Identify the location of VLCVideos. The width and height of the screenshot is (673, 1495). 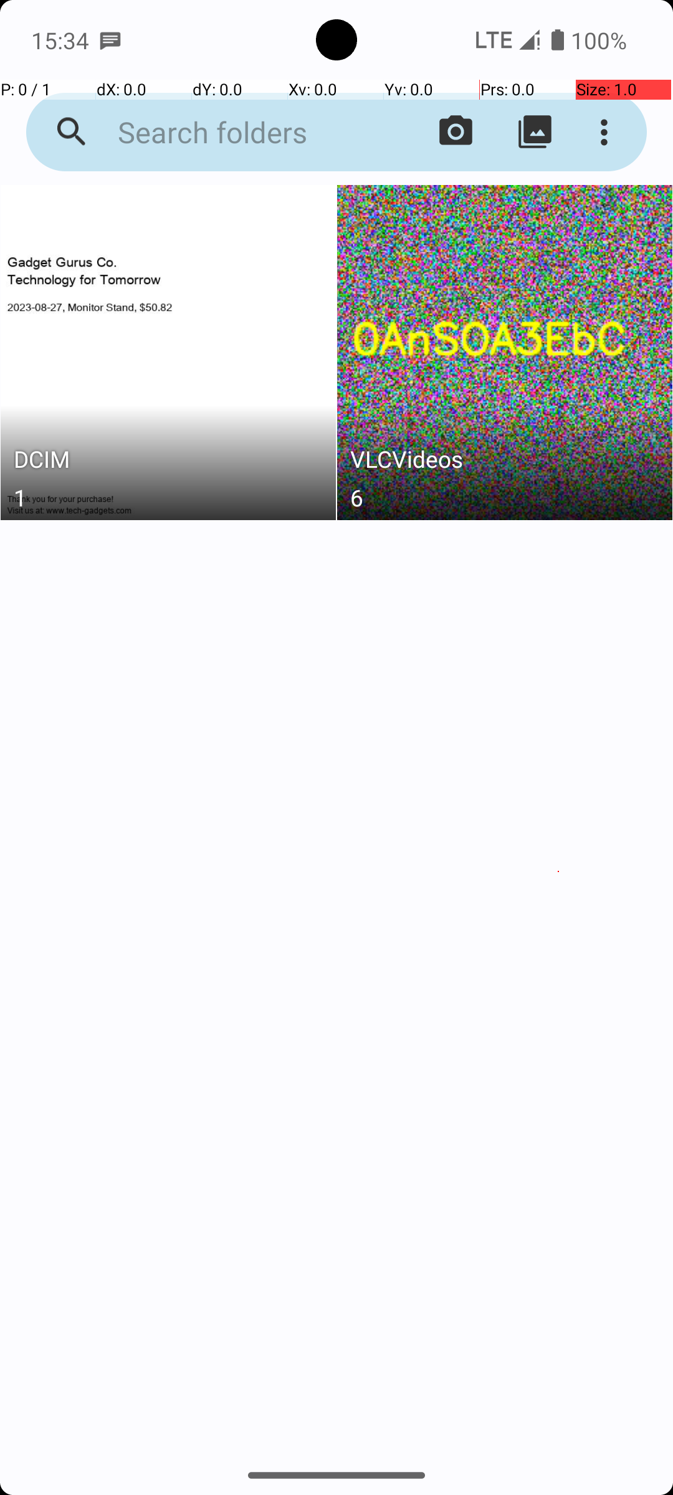
(505, 462).